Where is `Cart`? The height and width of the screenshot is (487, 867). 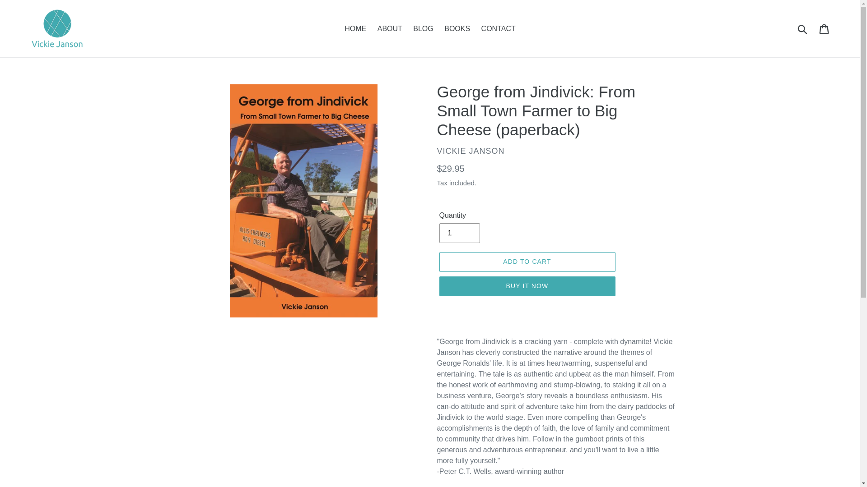 Cart is located at coordinates (825, 28).